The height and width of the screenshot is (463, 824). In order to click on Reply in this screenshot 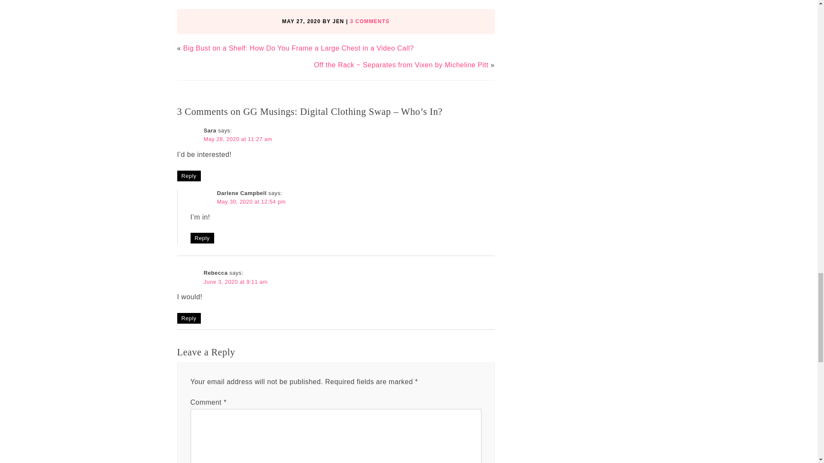, I will do `click(188, 176)`.